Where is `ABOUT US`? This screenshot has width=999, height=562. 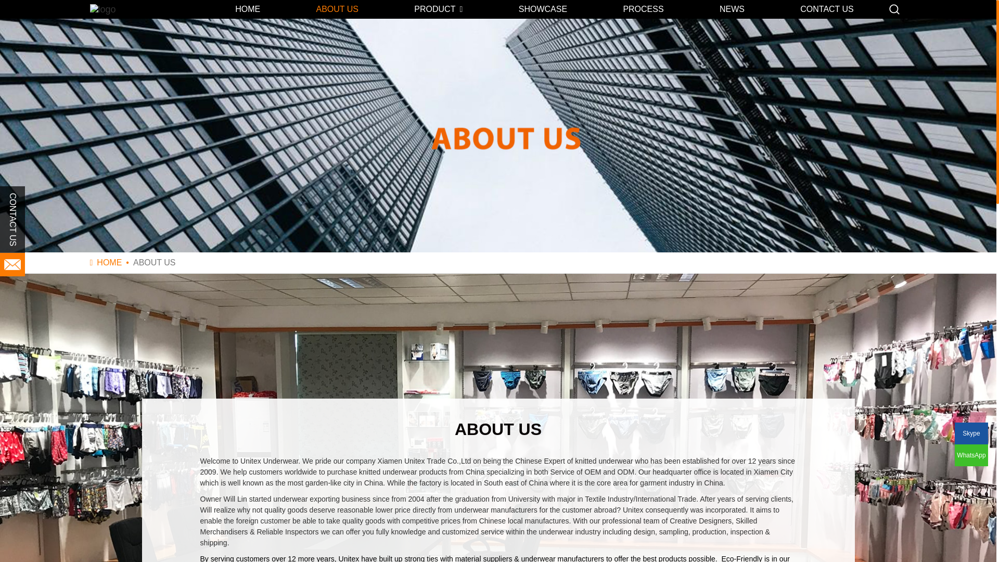 ABOUT US is located at coordinates (337, 9).